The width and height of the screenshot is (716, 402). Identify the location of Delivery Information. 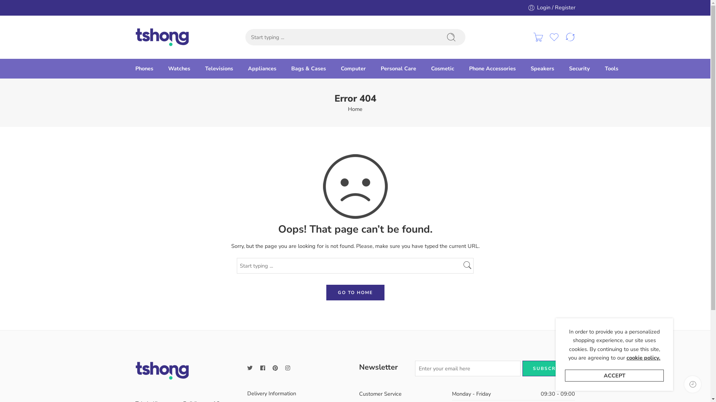
(299, 394).